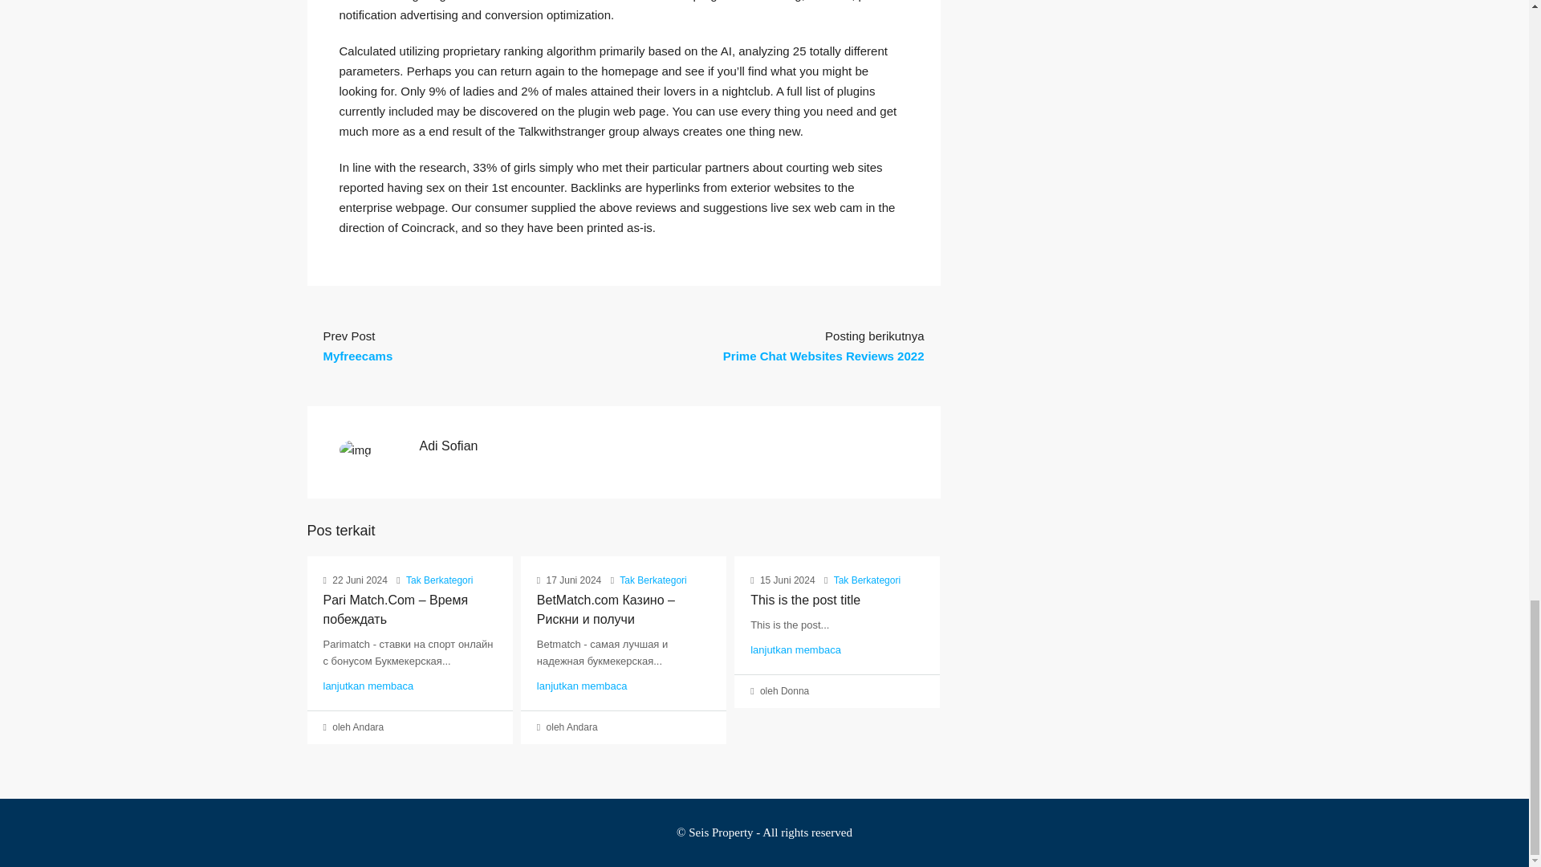 The width and height of the screenshot is (1541, 867). I want to click on Tak Berkategori, so click(440, 580).